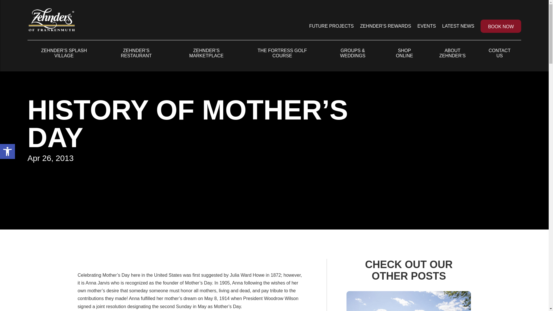 The width and height of the screenshot is (553, 311). What do you see at coordinates (331, 26) in the screenshot?
I see `Accessibility Tools` at bounding box center [331, 26].